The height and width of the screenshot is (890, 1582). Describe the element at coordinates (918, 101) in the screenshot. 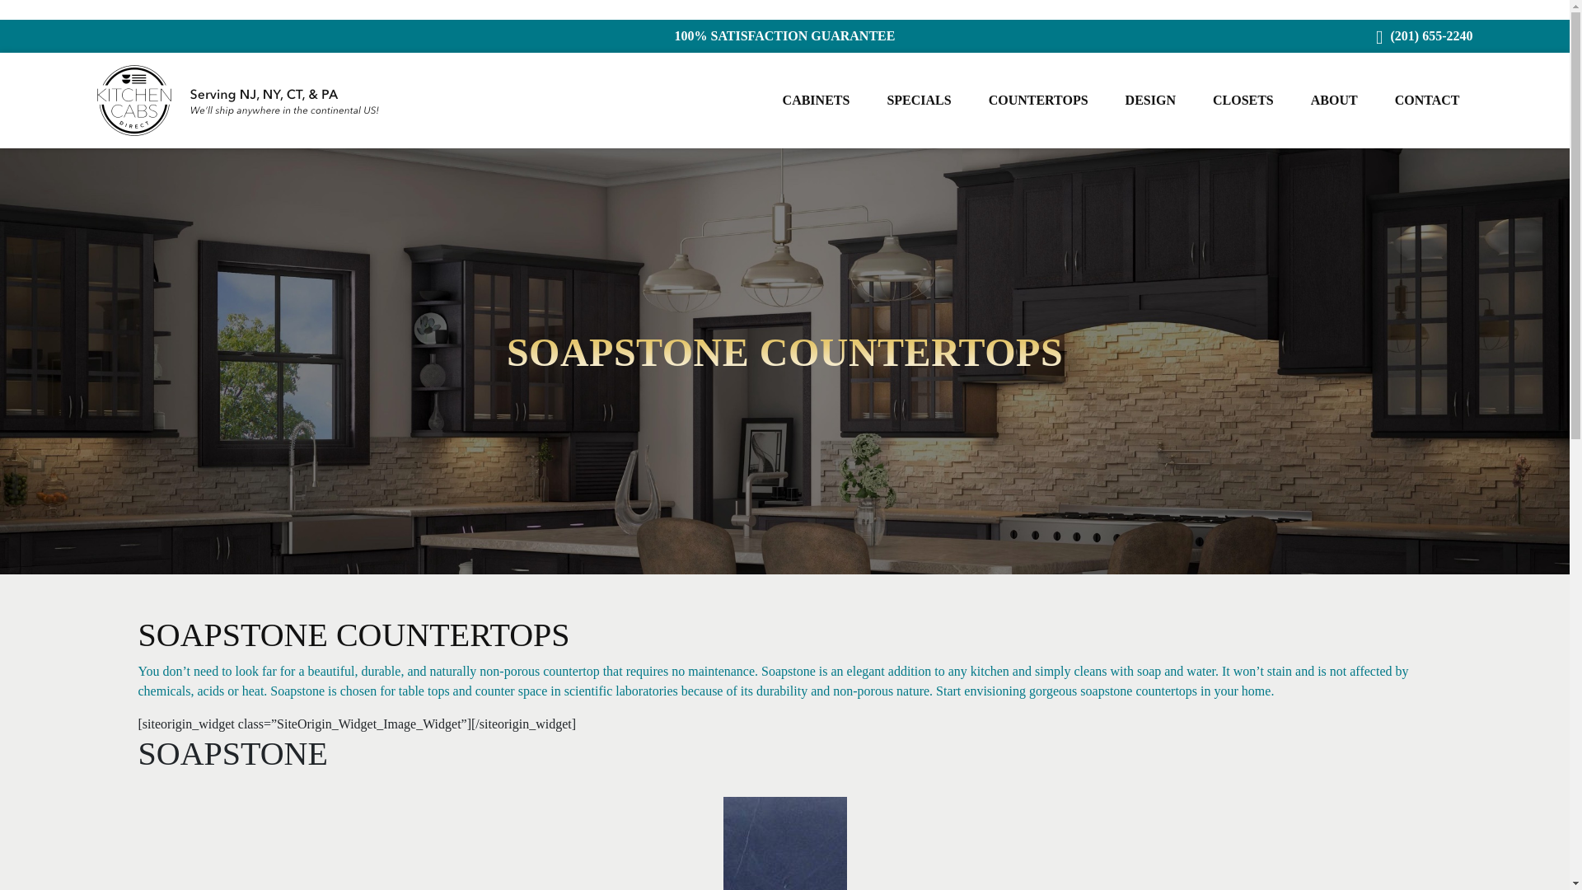

I see `SPECIALS` at that location.